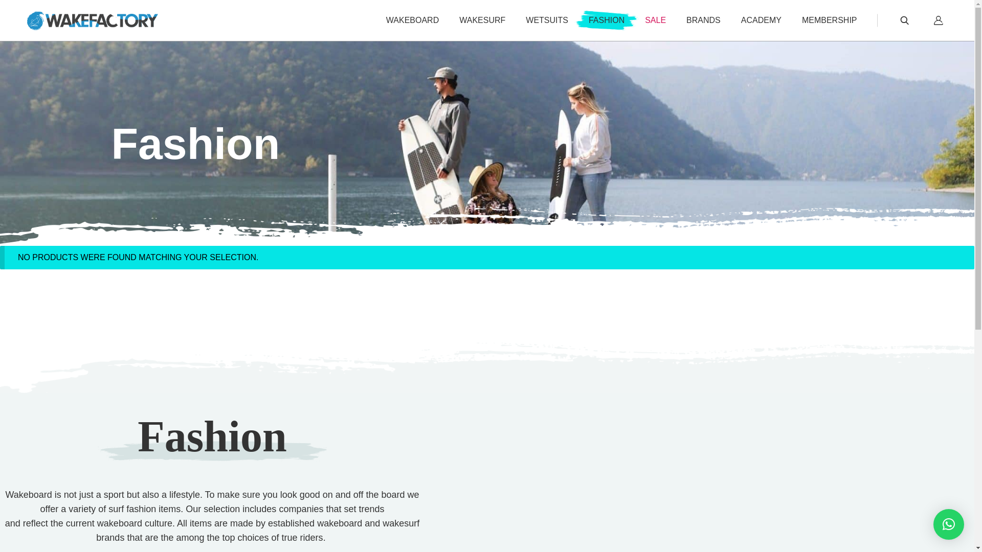 Image resolution: width=982 pixels, height=552 pixels. What do you see at coordinates (655, 20) in the screenshot?
I see `SALE` at bounding box center [655, 20].